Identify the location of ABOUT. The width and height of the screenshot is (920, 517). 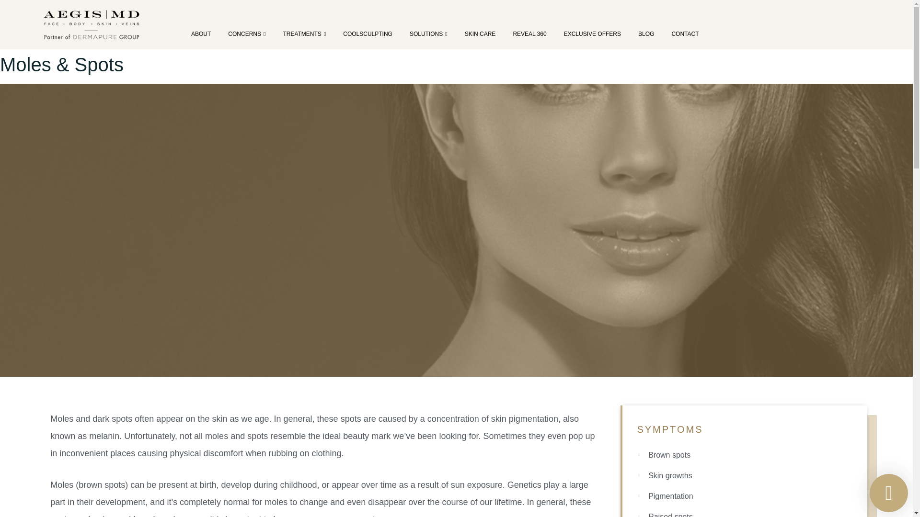
(201, 34).